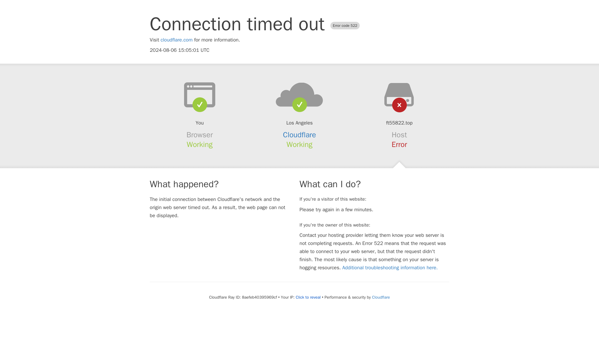  Describe the element at coordinates (390, 268) in the screenshot. I see `Additional troubleshooting information here.` at that location.